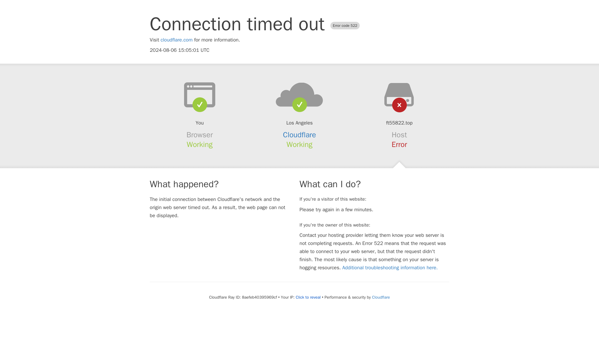  Describe the element at coordinates (390, 268) in the screenshot. I see `Additional troubleshooting information here.` at that location.